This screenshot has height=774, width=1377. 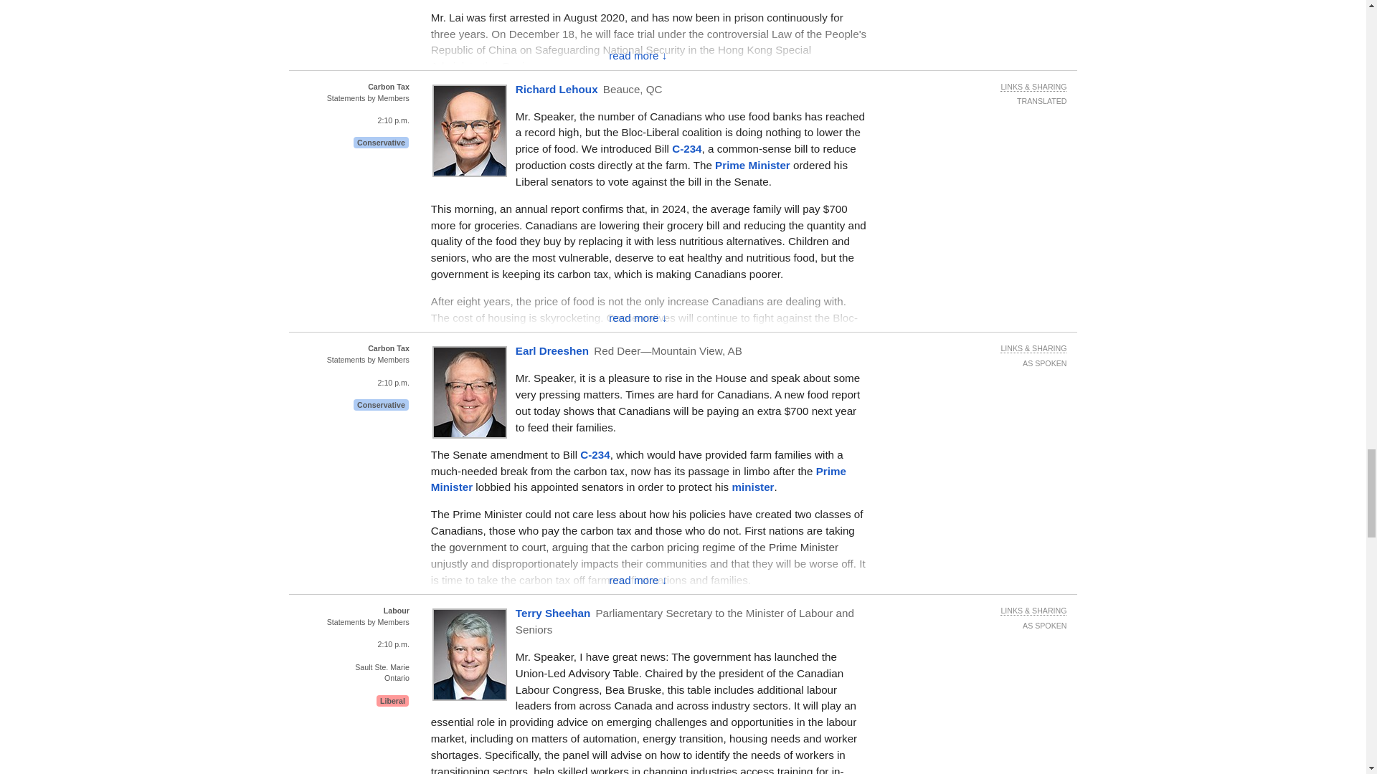 I want to click on An Act to amend the Greenhouse Gas Pollution Pricing Act, so click(x=686, y=148).